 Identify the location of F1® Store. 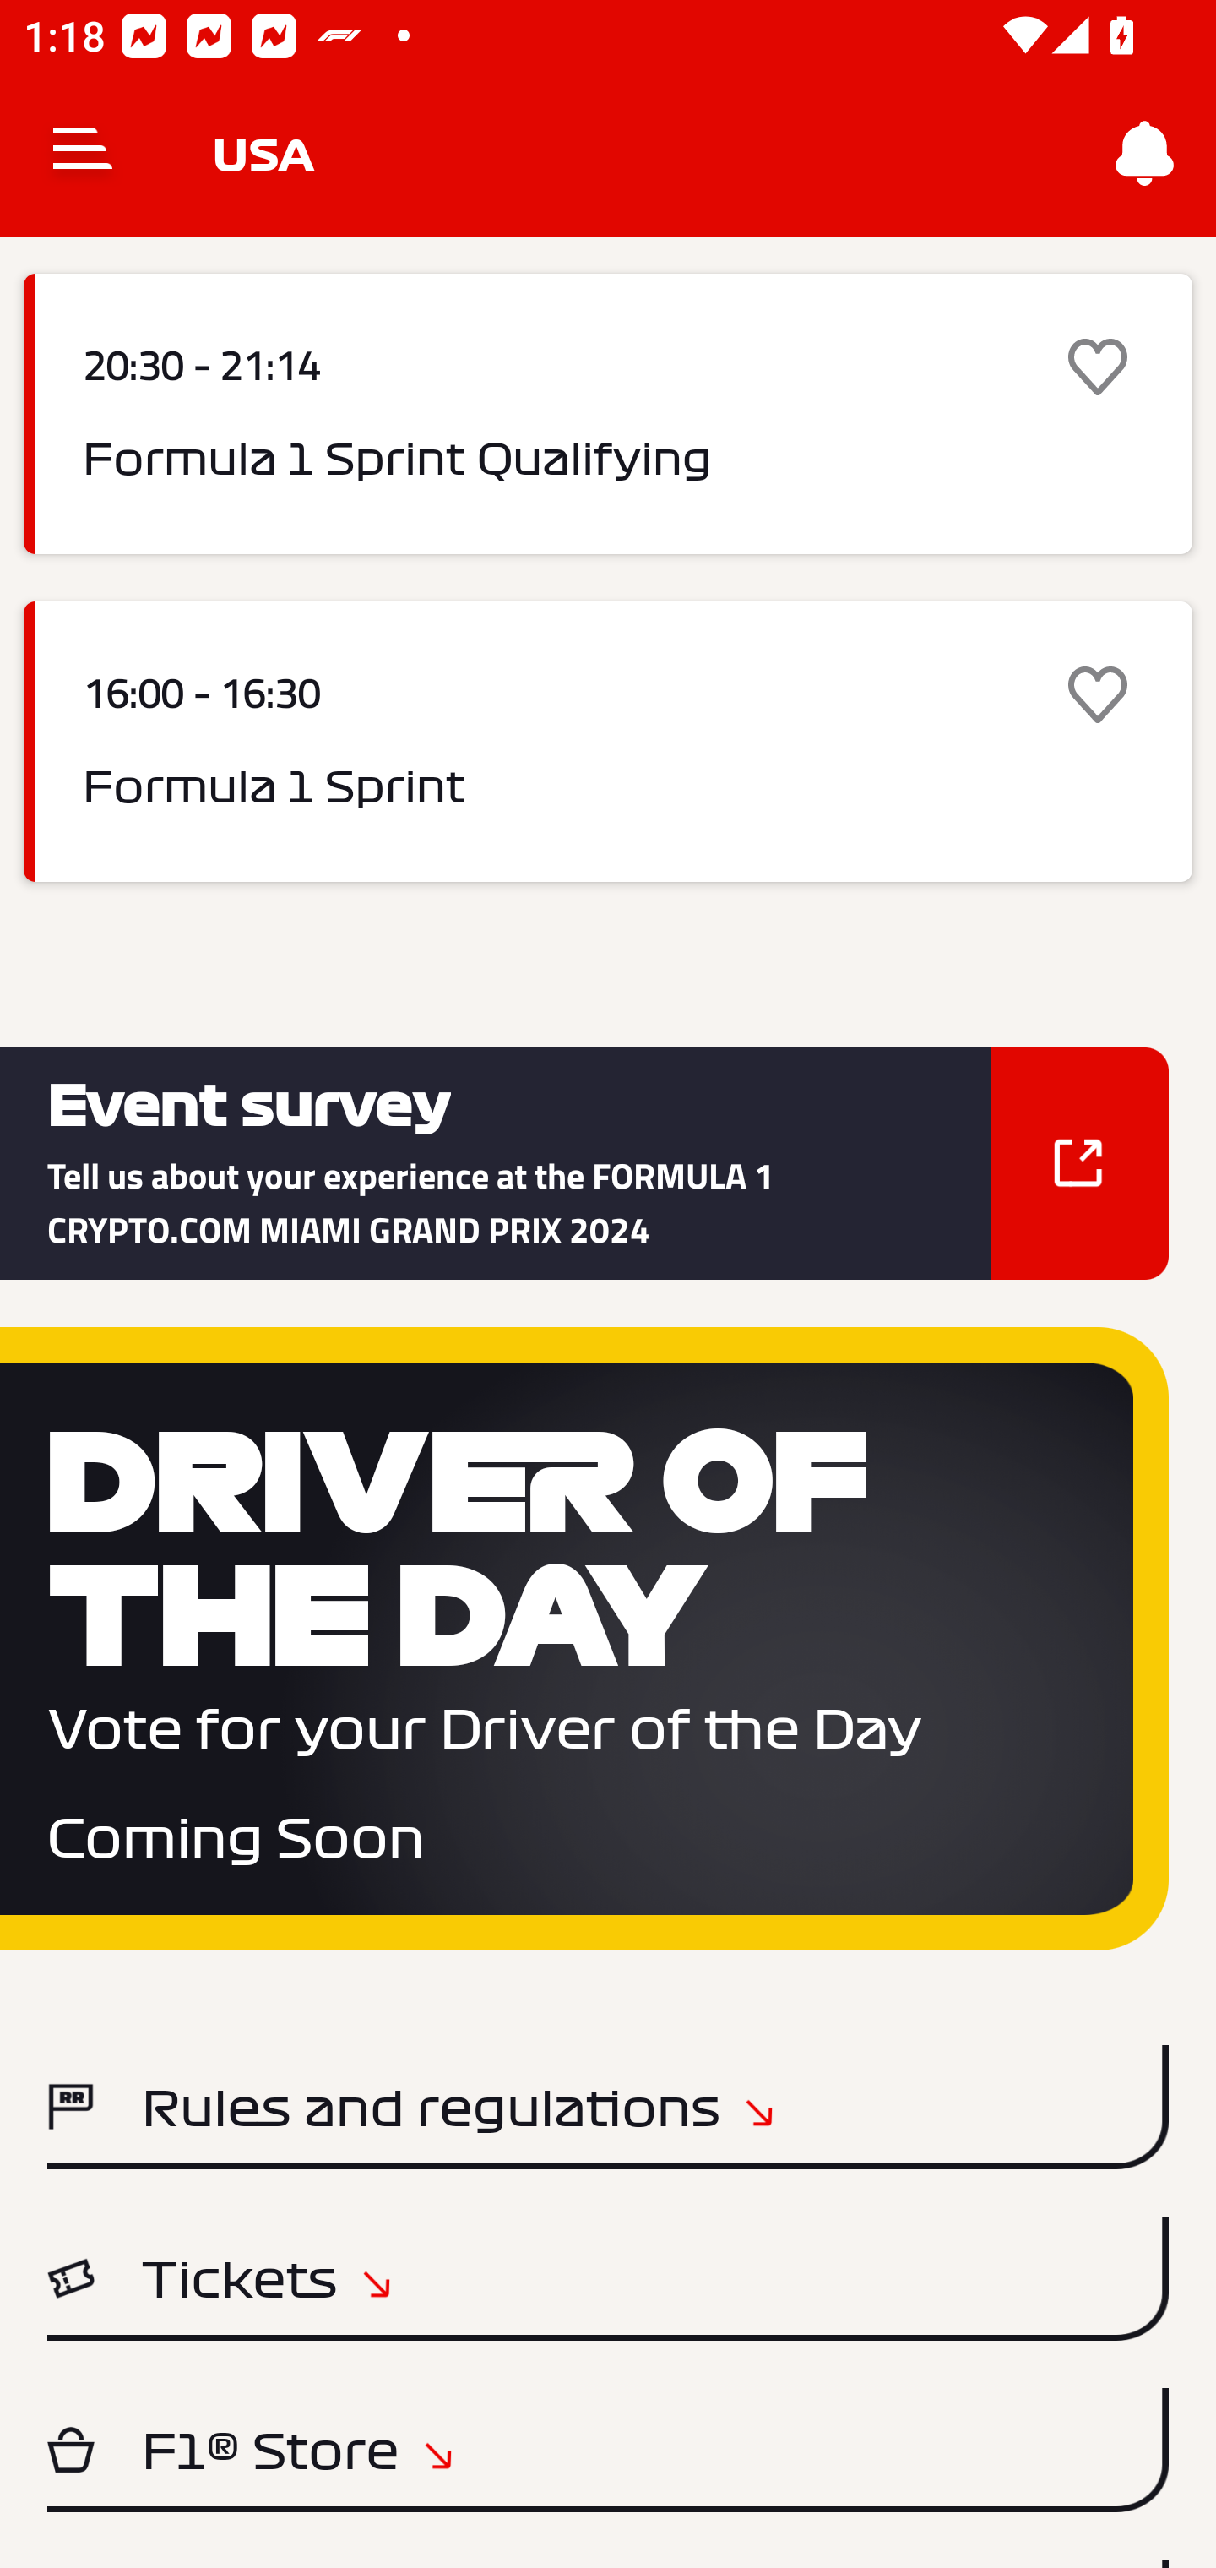
(608, 2450).